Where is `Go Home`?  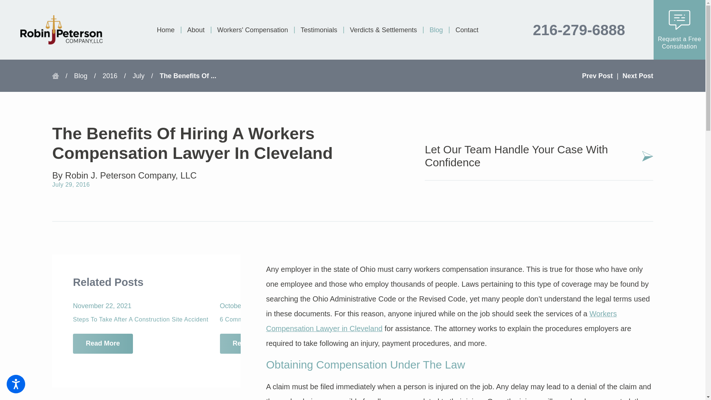
Go Home is located at coordinates (59, 76).